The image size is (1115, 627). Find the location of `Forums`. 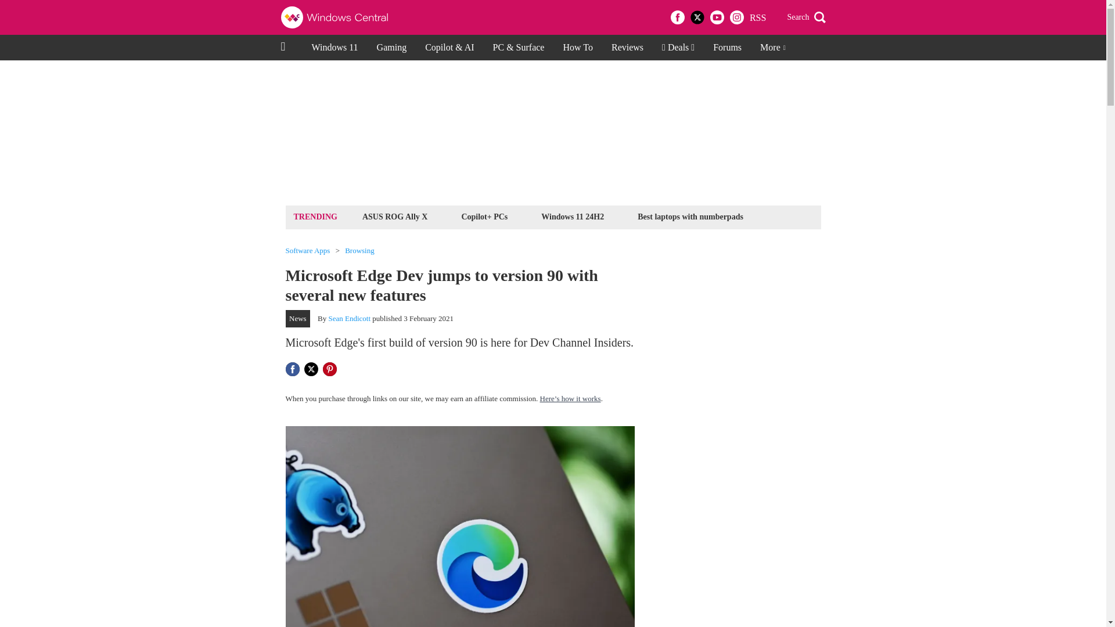

Forums is located at coordinates (727, 48).